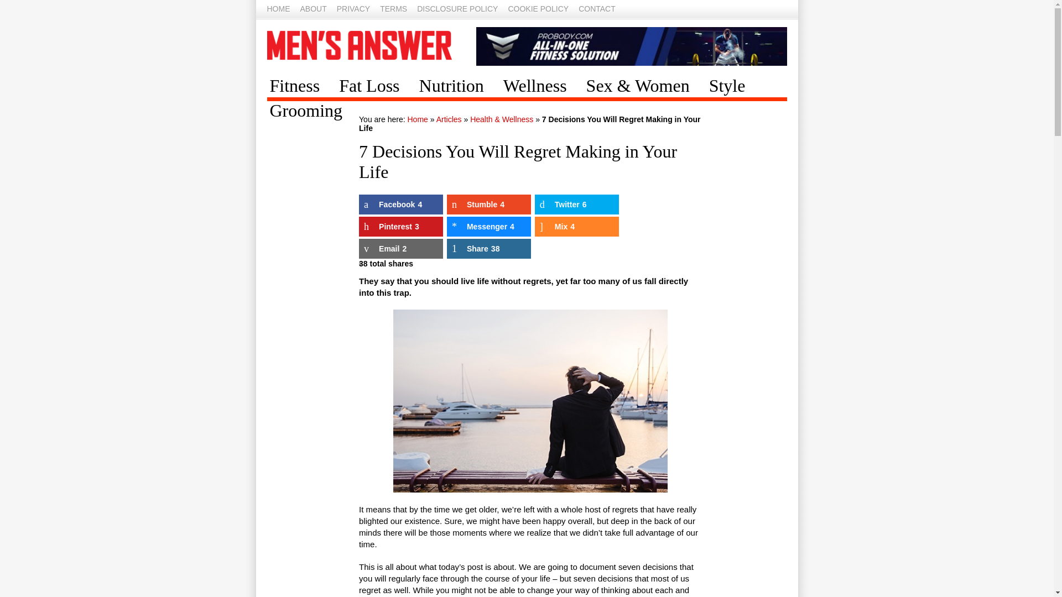 This screenshot has width=1062, height=597. Describe the element at coordinates (393, 9) in the screenshot. I see `TERMS` at that location.